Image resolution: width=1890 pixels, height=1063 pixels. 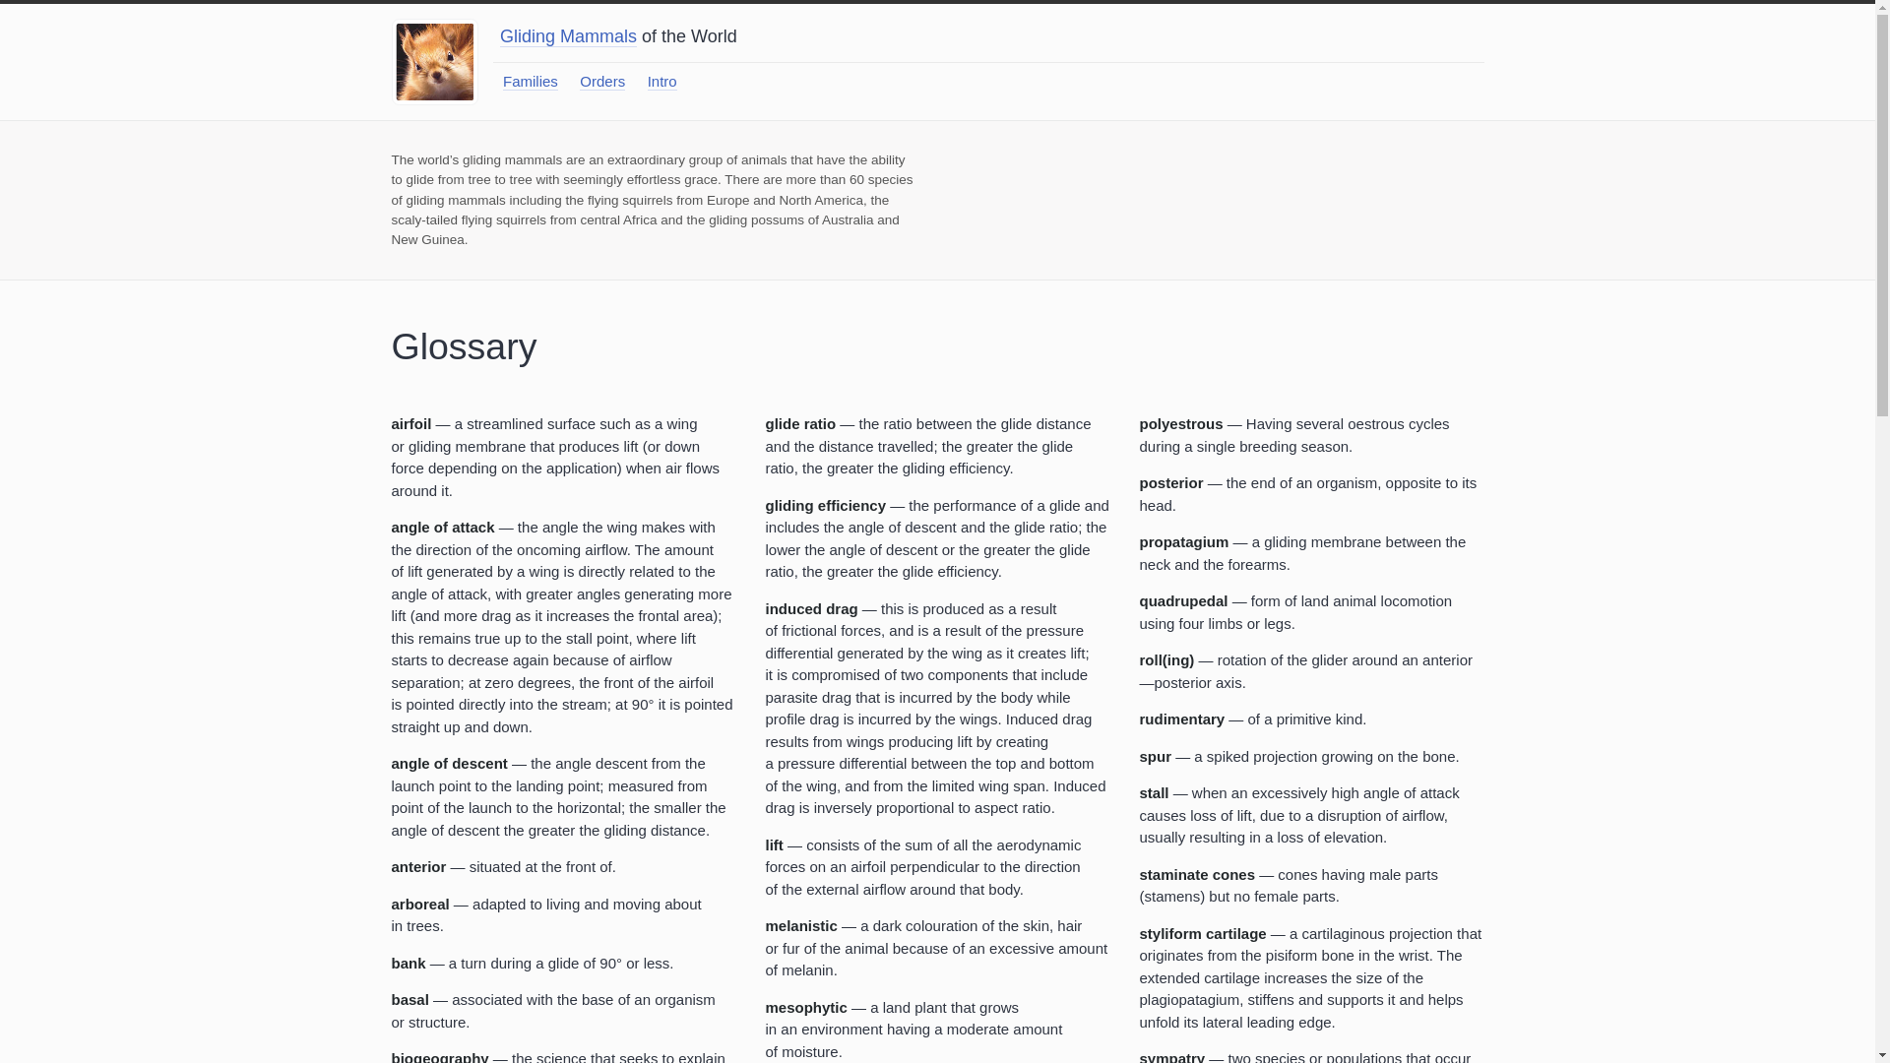 What do you see at coordinates (661, 81) in the screenshot?
I see `Intro` at bounding box center [661, 81].